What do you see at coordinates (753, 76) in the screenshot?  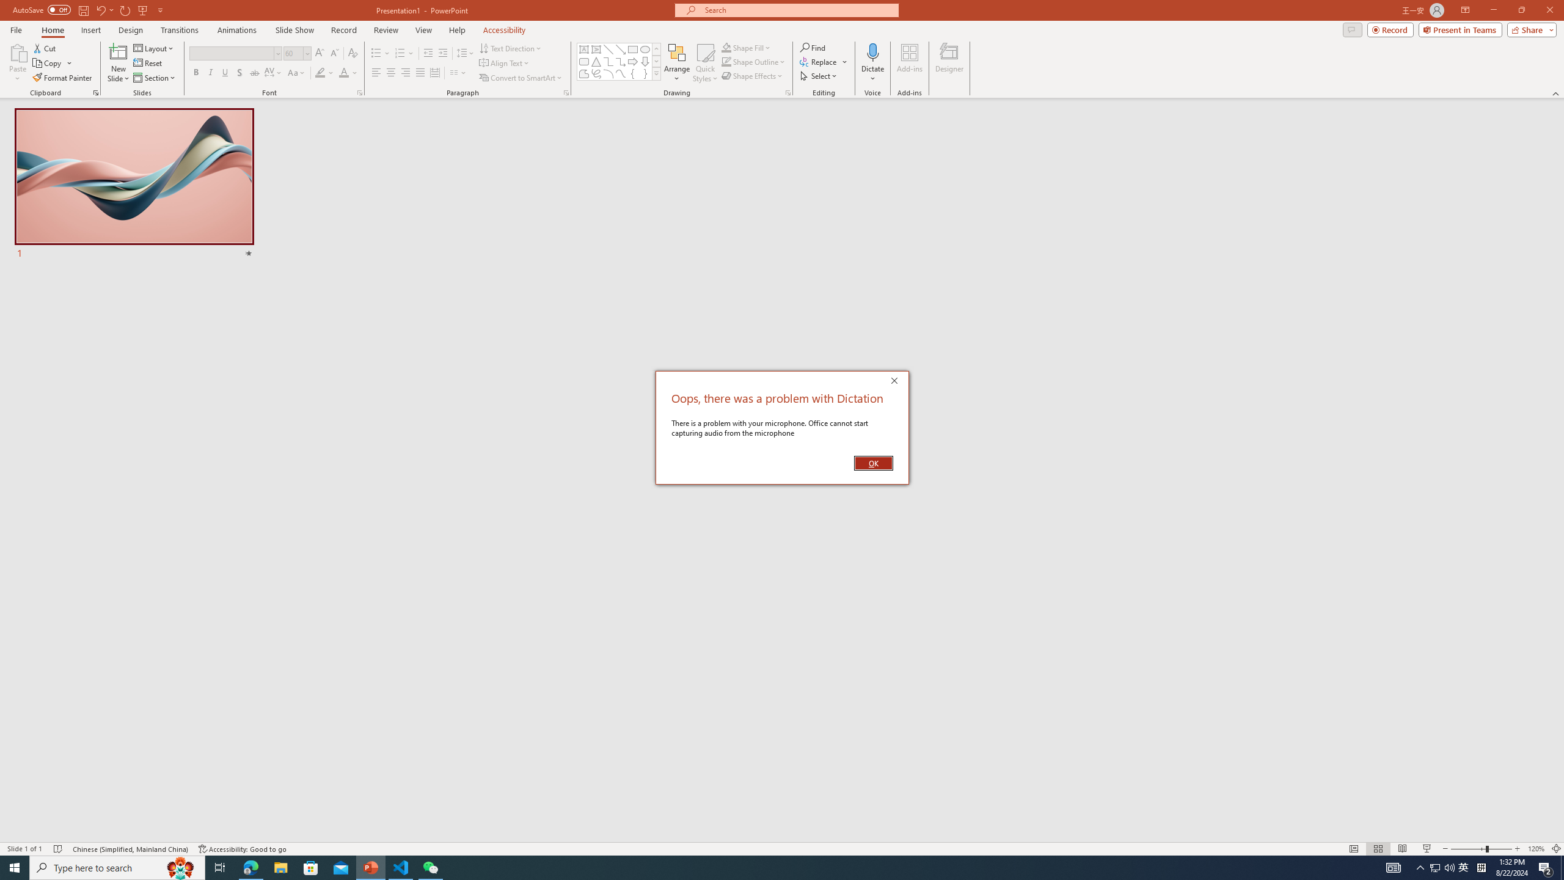 I see `Shape Effects` at bounding box center [753, 76].